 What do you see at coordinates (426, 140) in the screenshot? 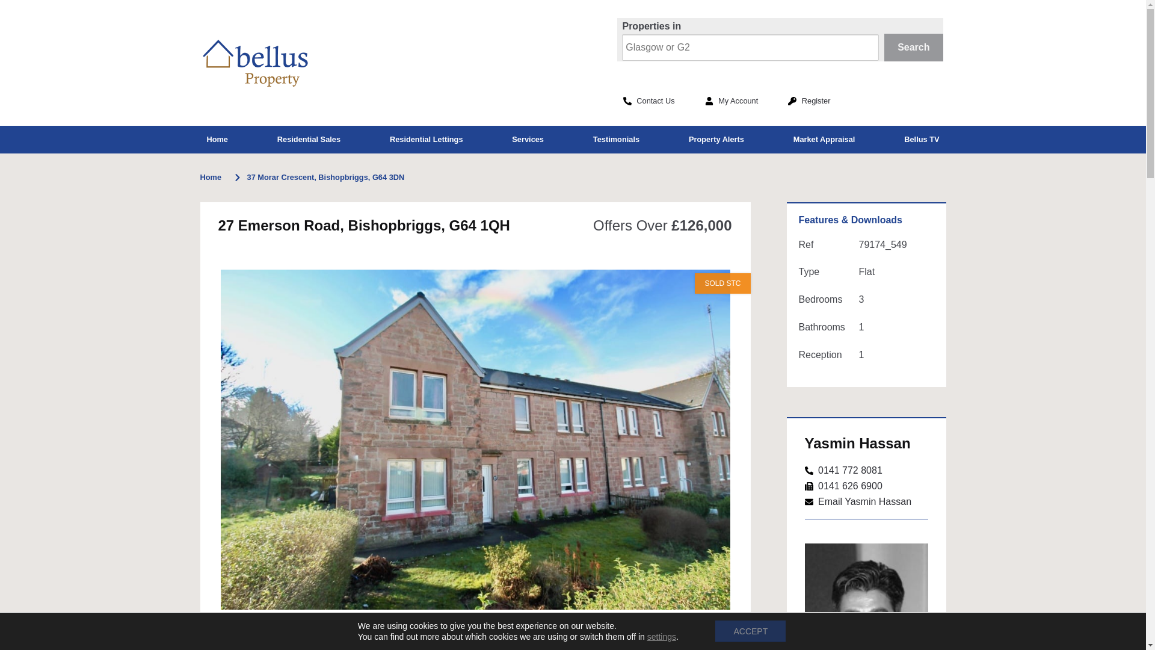
I see `Residential Lettings` at bounding box center [426, 140].